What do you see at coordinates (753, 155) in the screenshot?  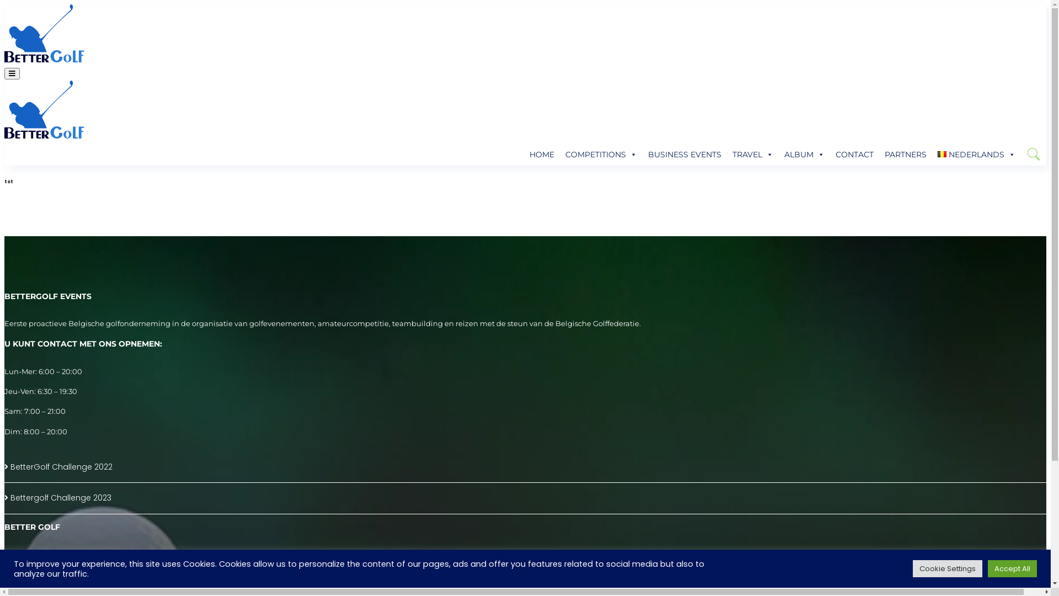 I see `TRAVEL` at bounding box center [753, 155].